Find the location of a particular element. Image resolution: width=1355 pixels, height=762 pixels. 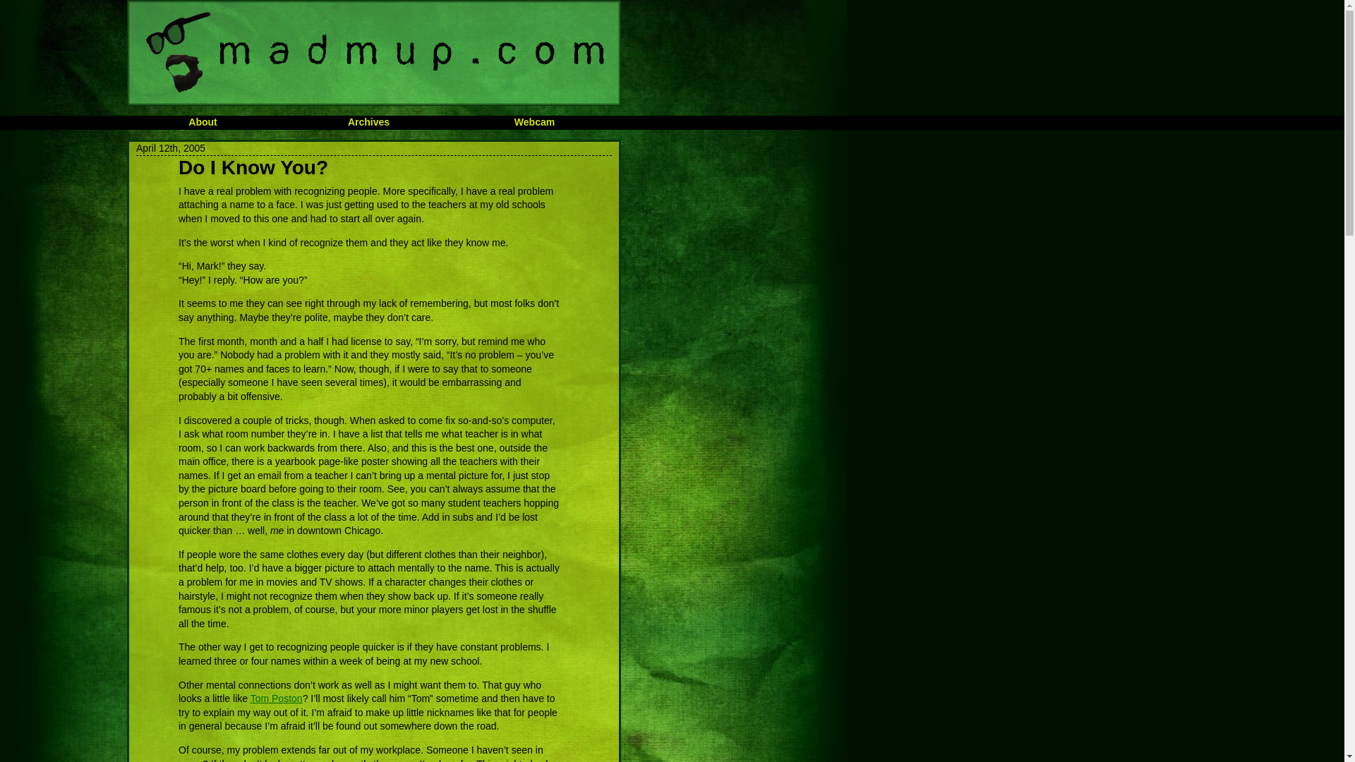

MadMup.com is located at coordinates (374, 53).